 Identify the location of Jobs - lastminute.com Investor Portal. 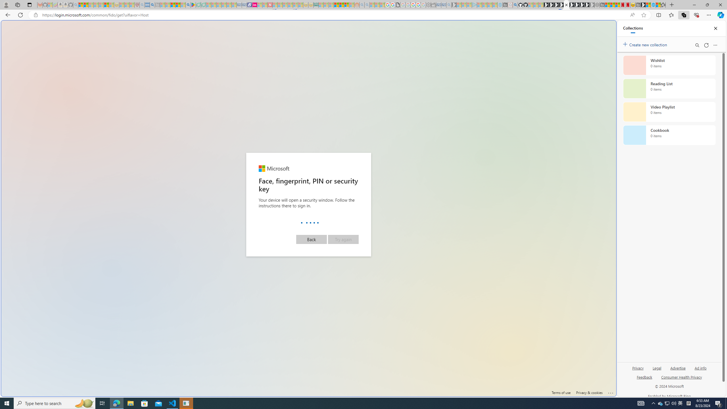
(254, 5).